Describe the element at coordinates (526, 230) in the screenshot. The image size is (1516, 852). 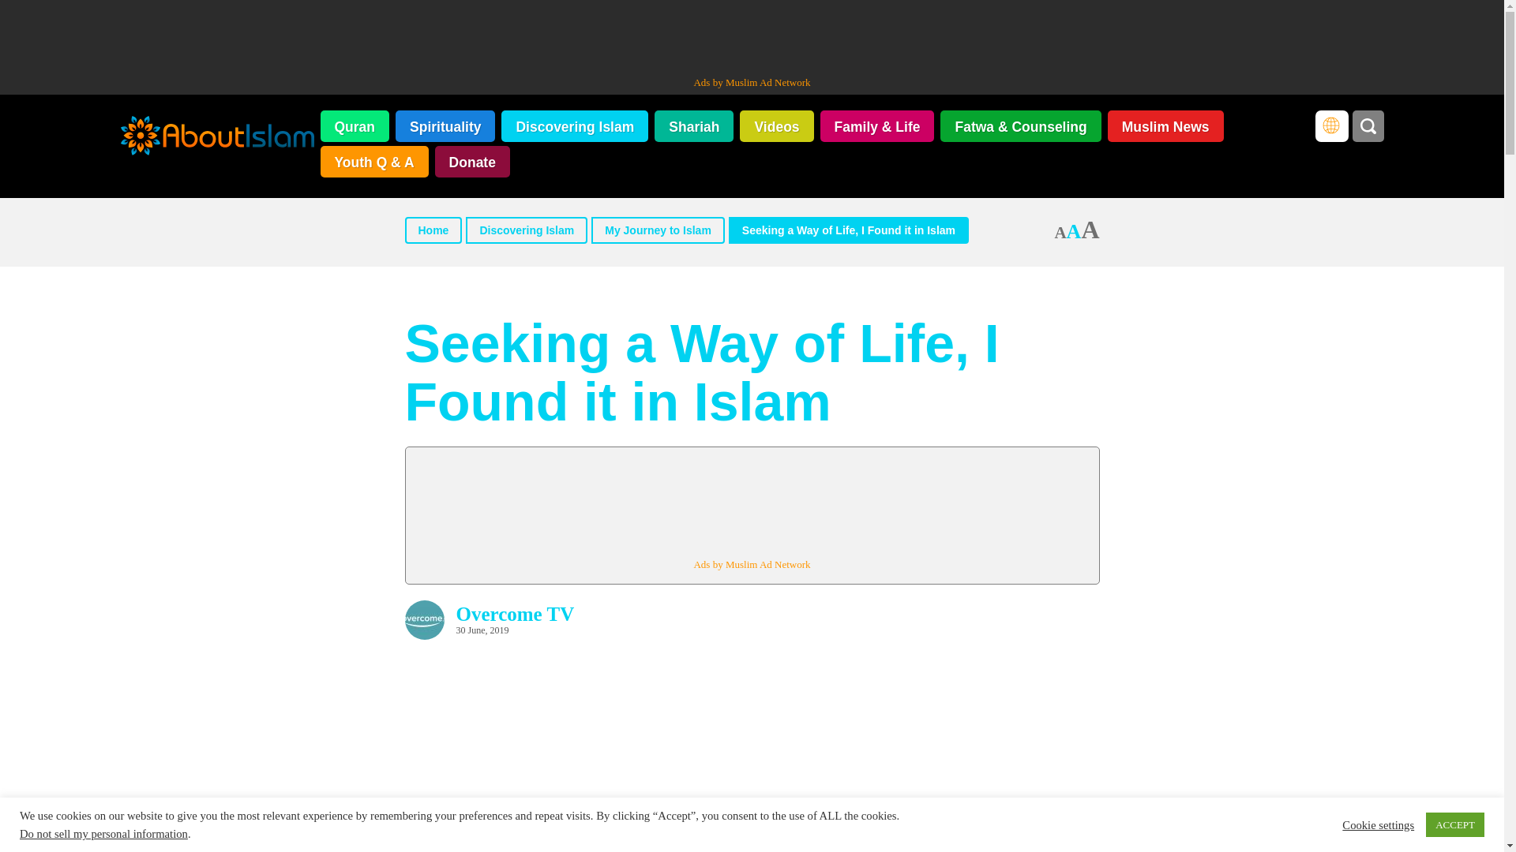
I see `Discovering Islam` at that location.